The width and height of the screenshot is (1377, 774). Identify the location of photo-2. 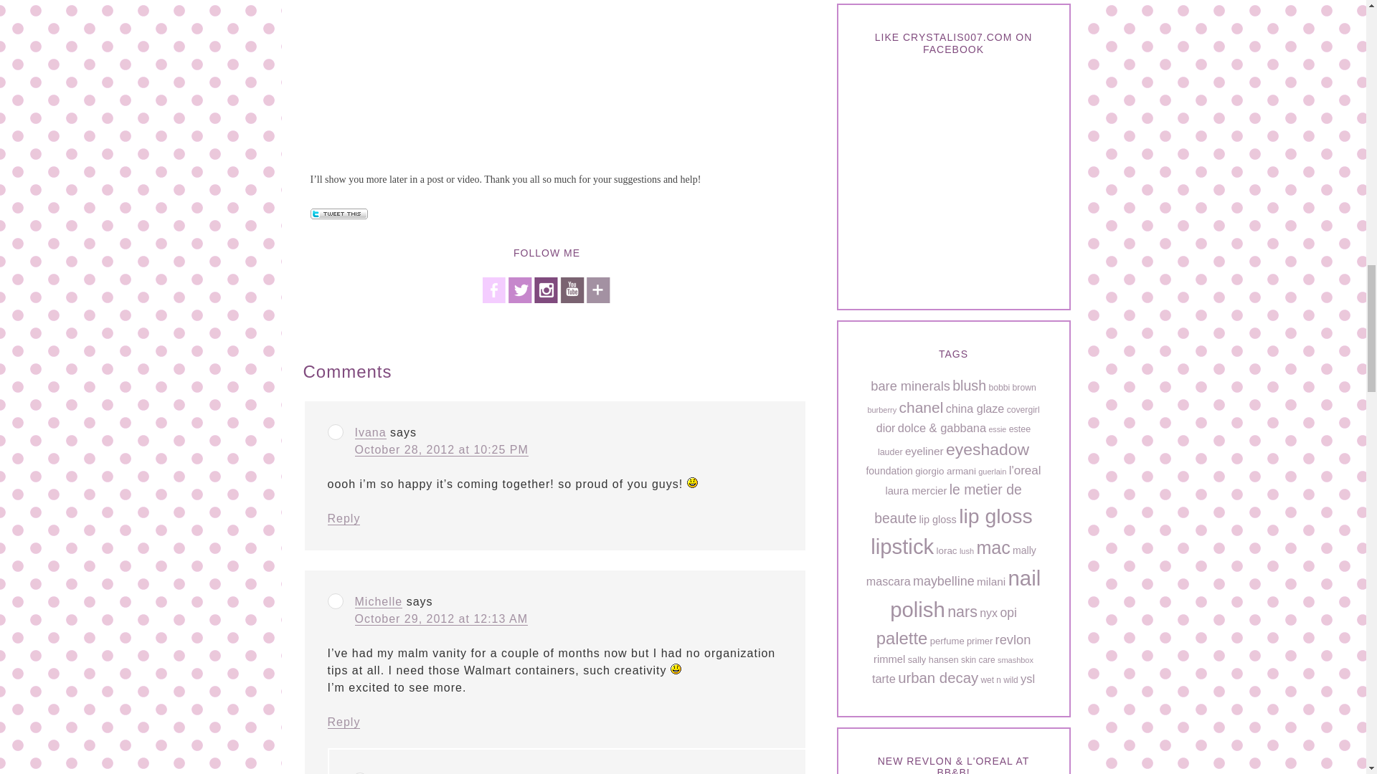
(546, 76).